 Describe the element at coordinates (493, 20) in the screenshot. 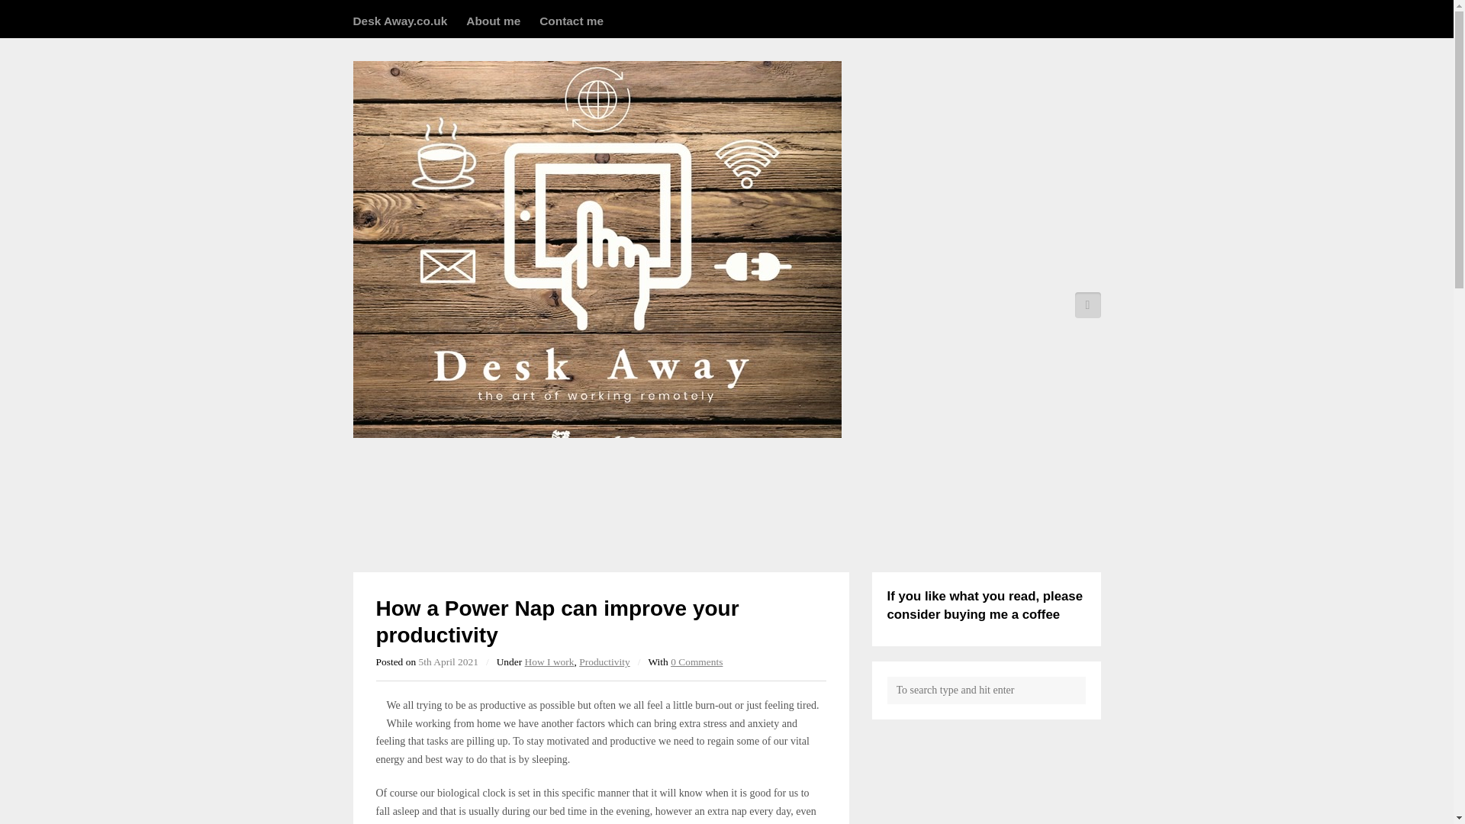

I see `About me` at that location.